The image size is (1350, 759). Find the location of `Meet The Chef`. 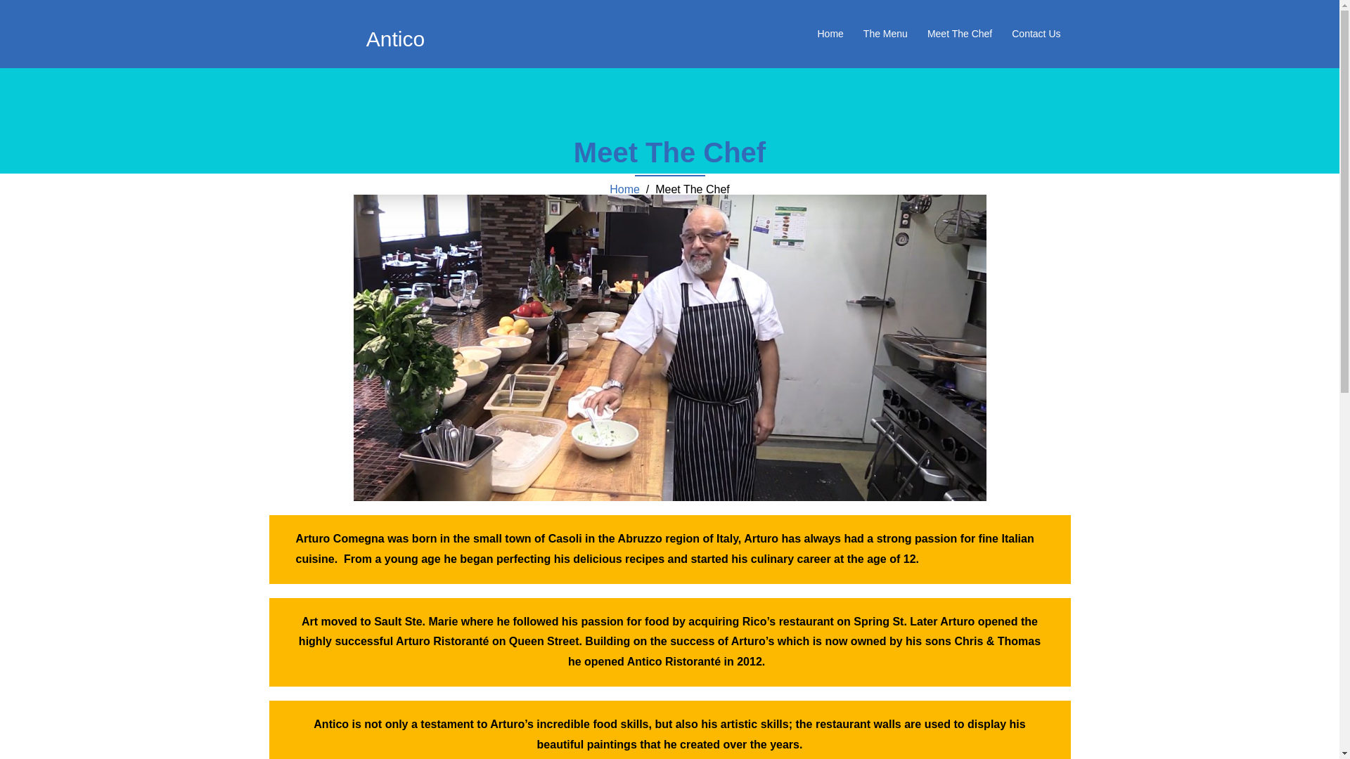

Meet The Chef is located at coordinates (960, 34).